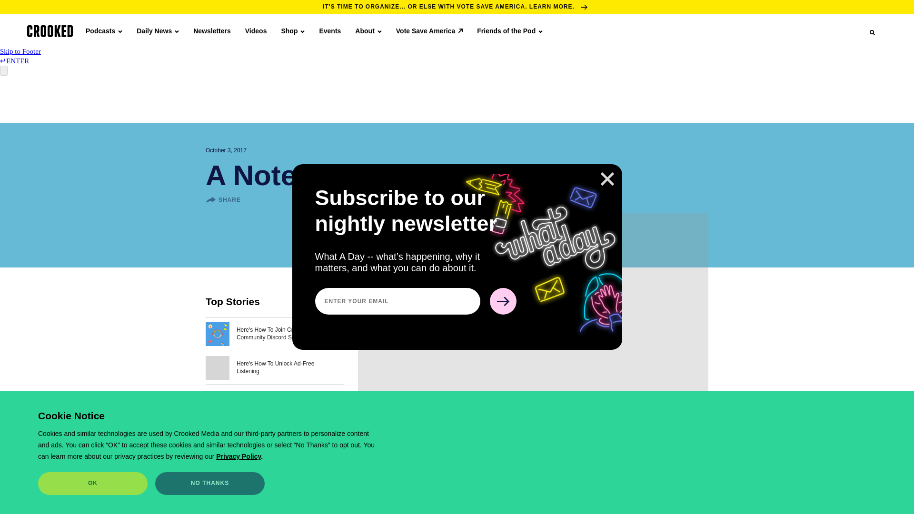 This screenshot has height=514, width=914. I want to click on About, so click(368, 30).